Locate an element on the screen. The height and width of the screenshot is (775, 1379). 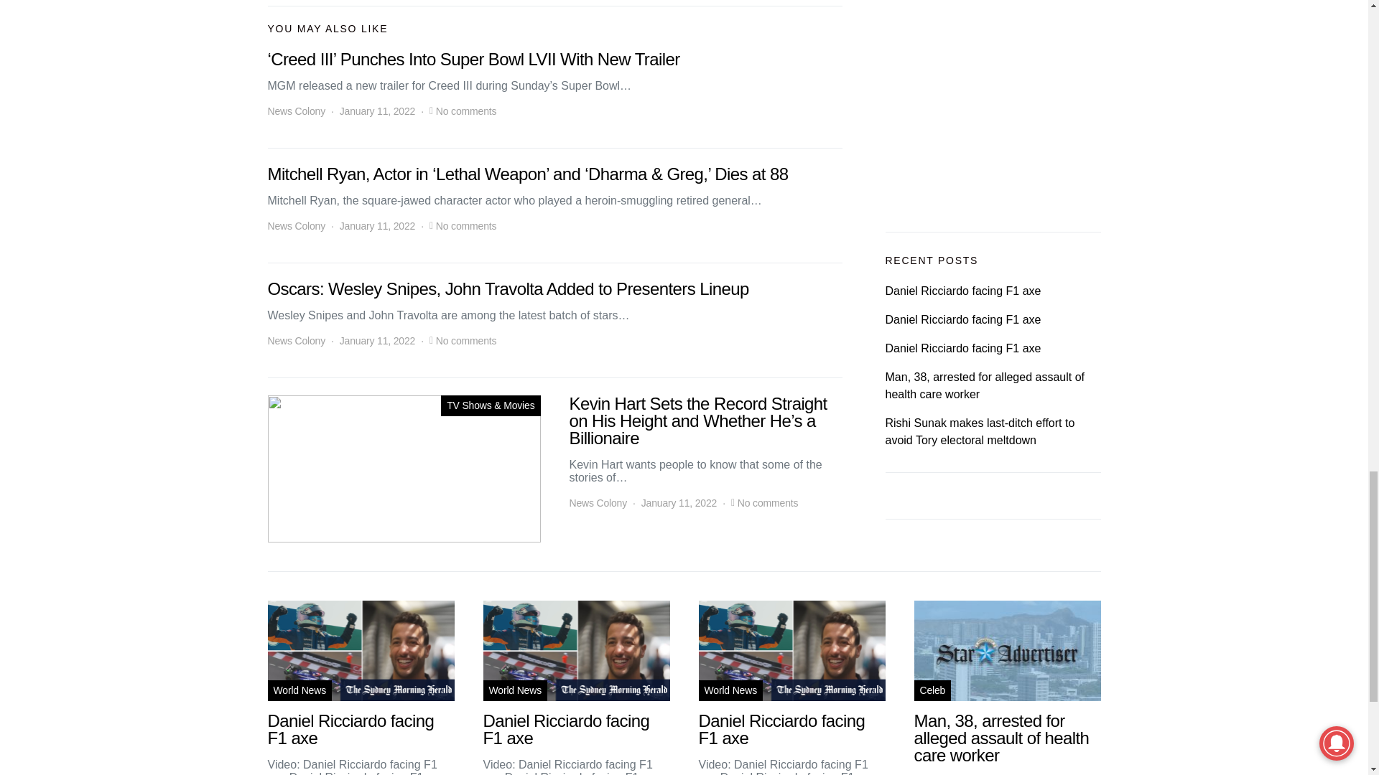
View all posts by News Colony is located at coordinates (296, 226).